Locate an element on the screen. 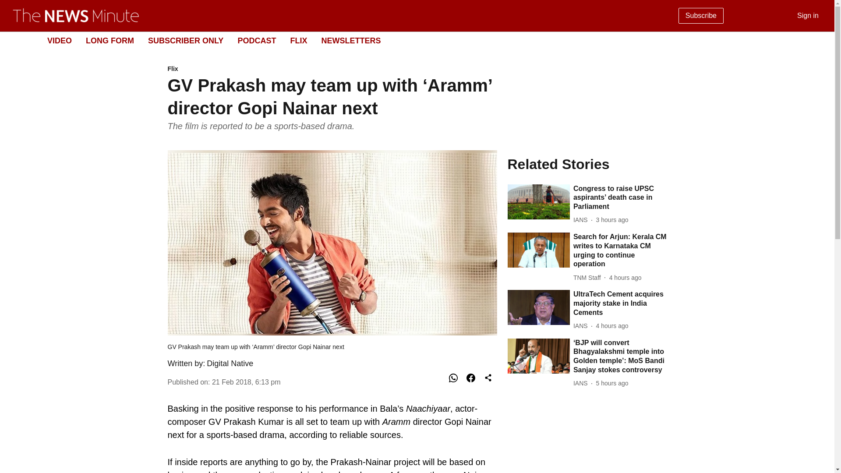 Image resolution: width=841 pixels, height=473 pixels. Digital Native is located at coordinates (230, 364).